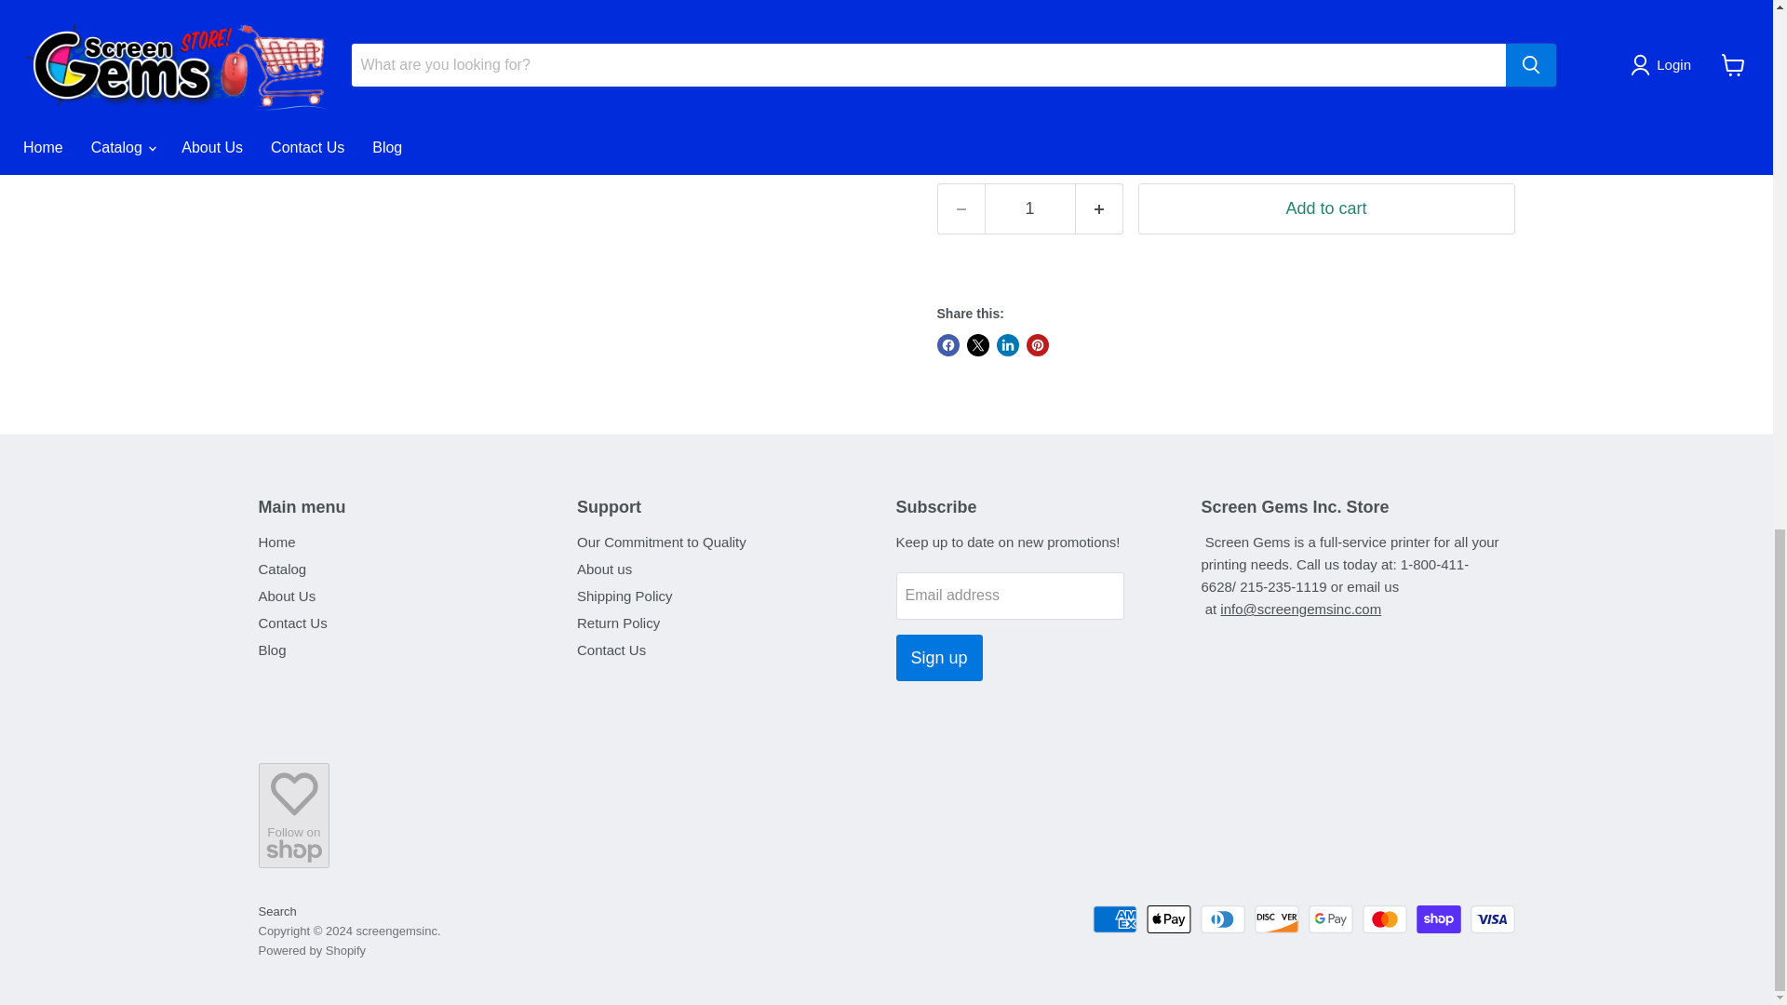 The height and width of the screenshot is (1005, 1787). Describe the element at coordinates (1385, 919) in the screenshot. I see `Mastercard` at that location.